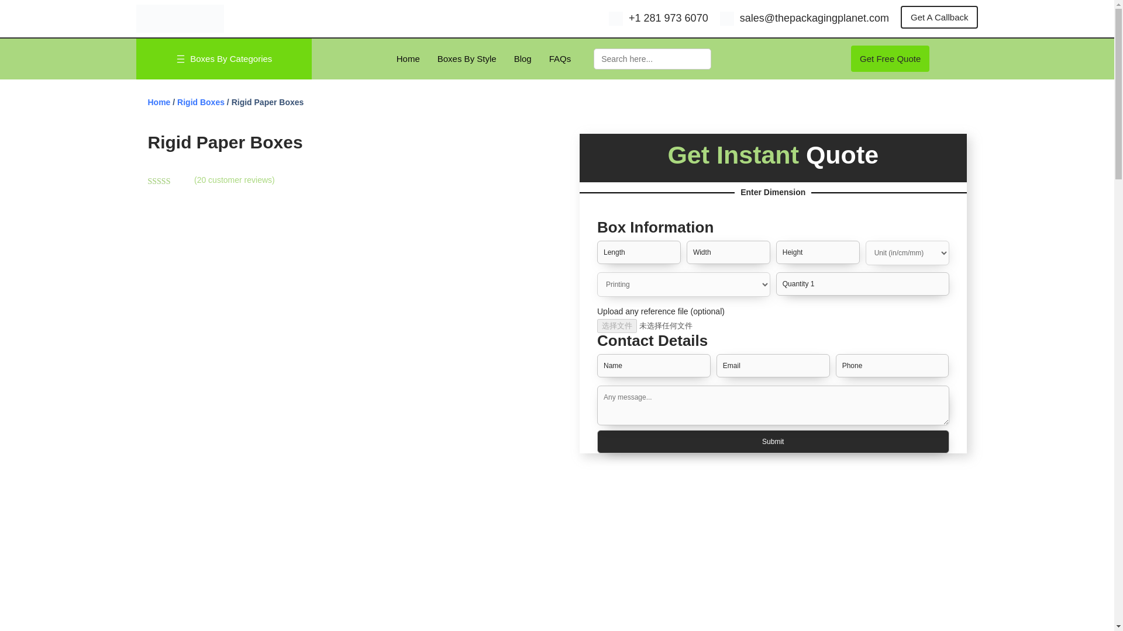  Describe the element at coordinates (523, 61) in the screenshot. I see `Blog` at that location.